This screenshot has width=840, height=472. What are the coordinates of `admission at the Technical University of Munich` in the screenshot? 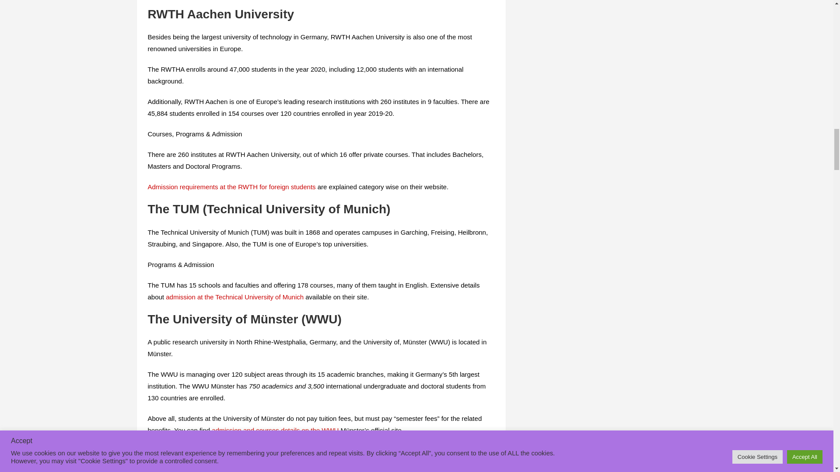 It's located at (234, 296).